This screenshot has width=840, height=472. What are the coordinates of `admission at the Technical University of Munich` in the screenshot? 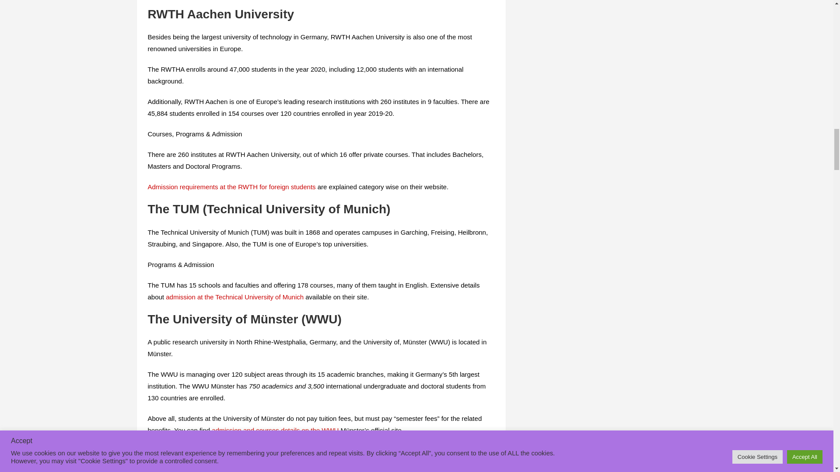 It's located at (234, 296).